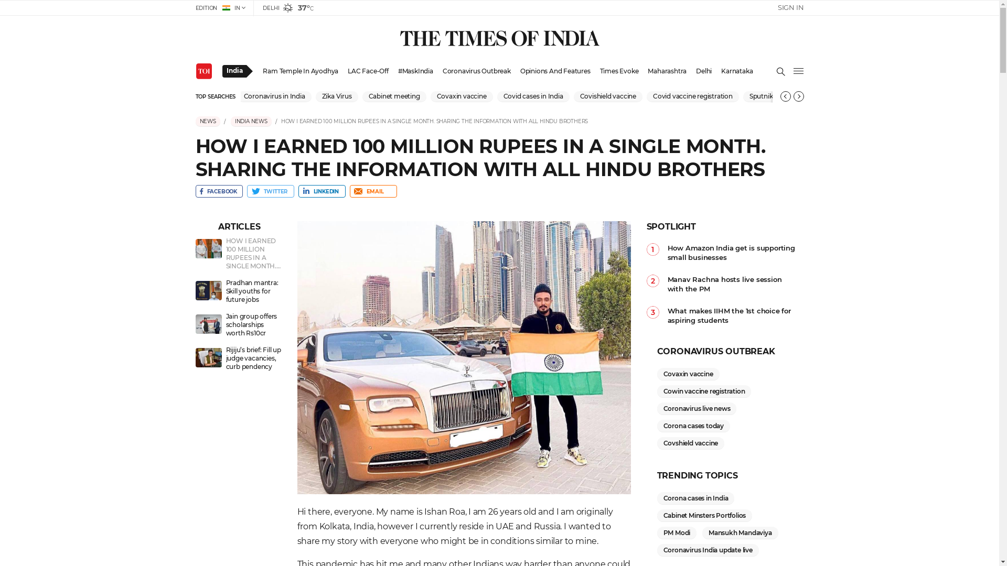 The width and height of the screenshot is (1007, 566). I want to click on India, so click(234, 71).